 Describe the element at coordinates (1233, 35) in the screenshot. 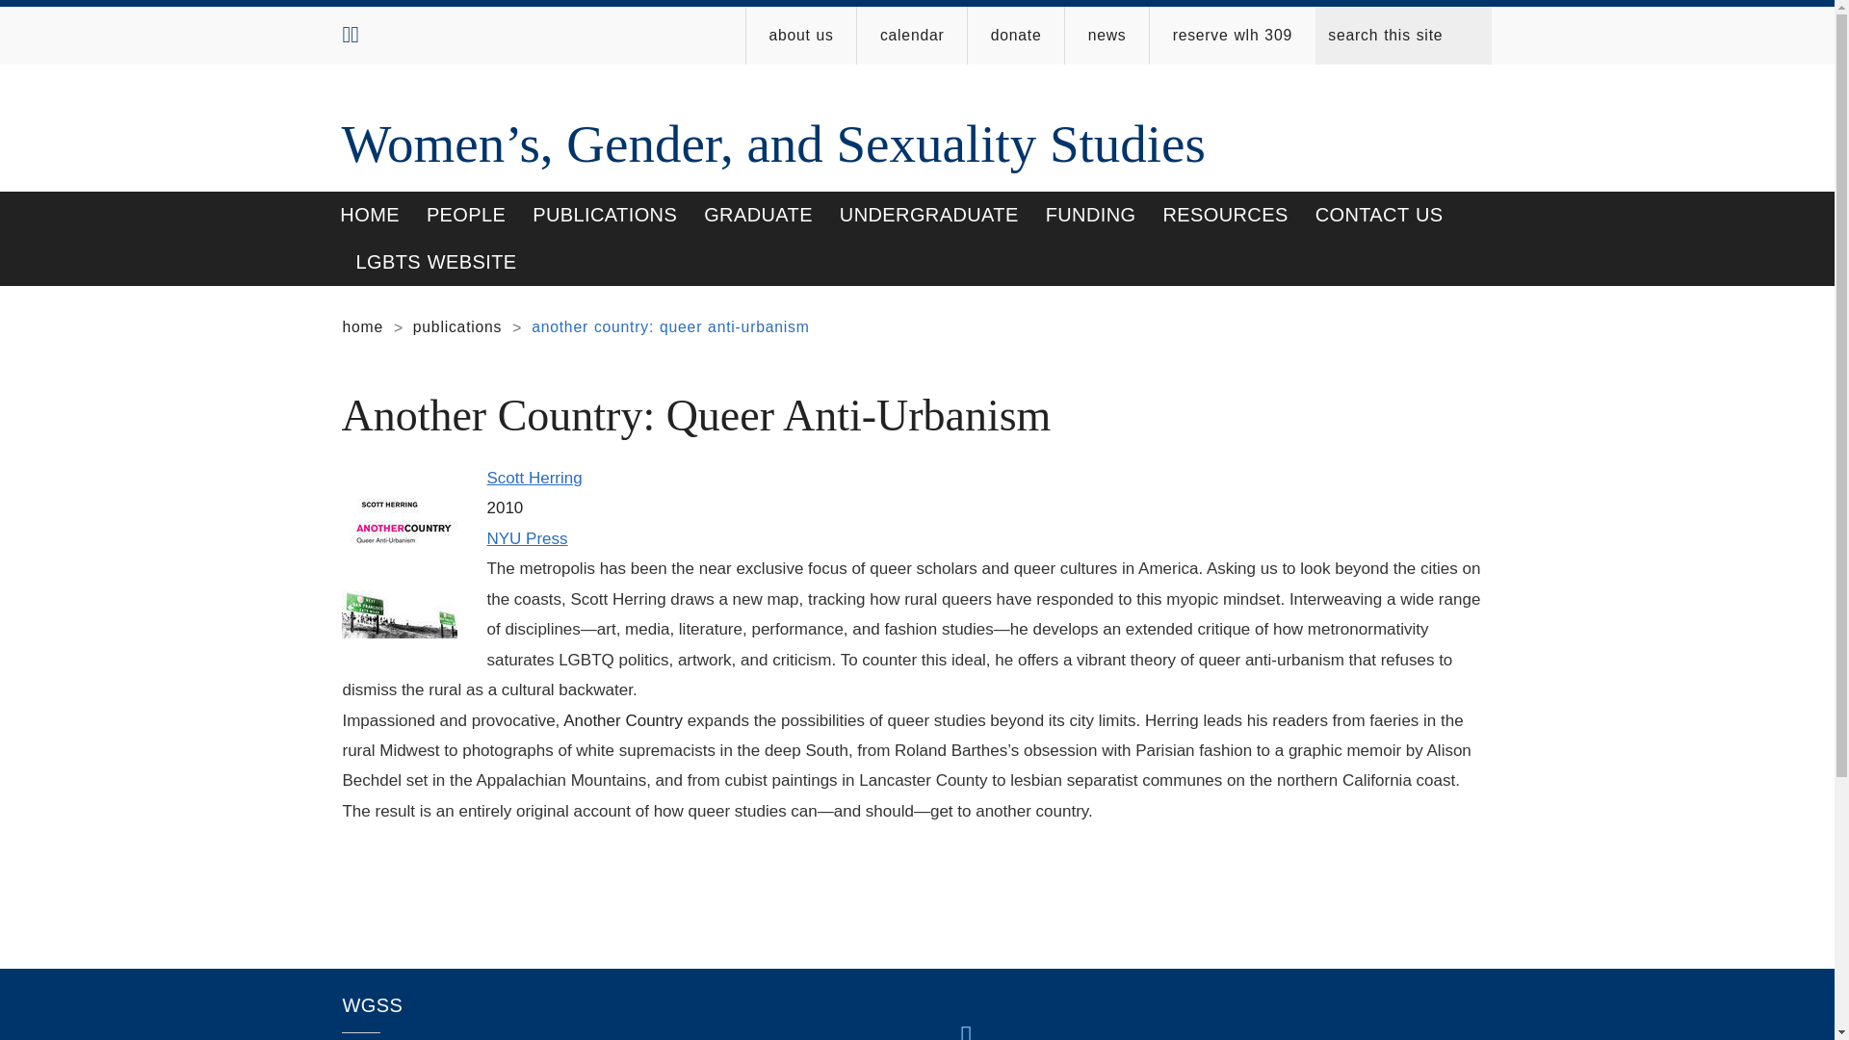

I see `reserve wlh 309` at that location.